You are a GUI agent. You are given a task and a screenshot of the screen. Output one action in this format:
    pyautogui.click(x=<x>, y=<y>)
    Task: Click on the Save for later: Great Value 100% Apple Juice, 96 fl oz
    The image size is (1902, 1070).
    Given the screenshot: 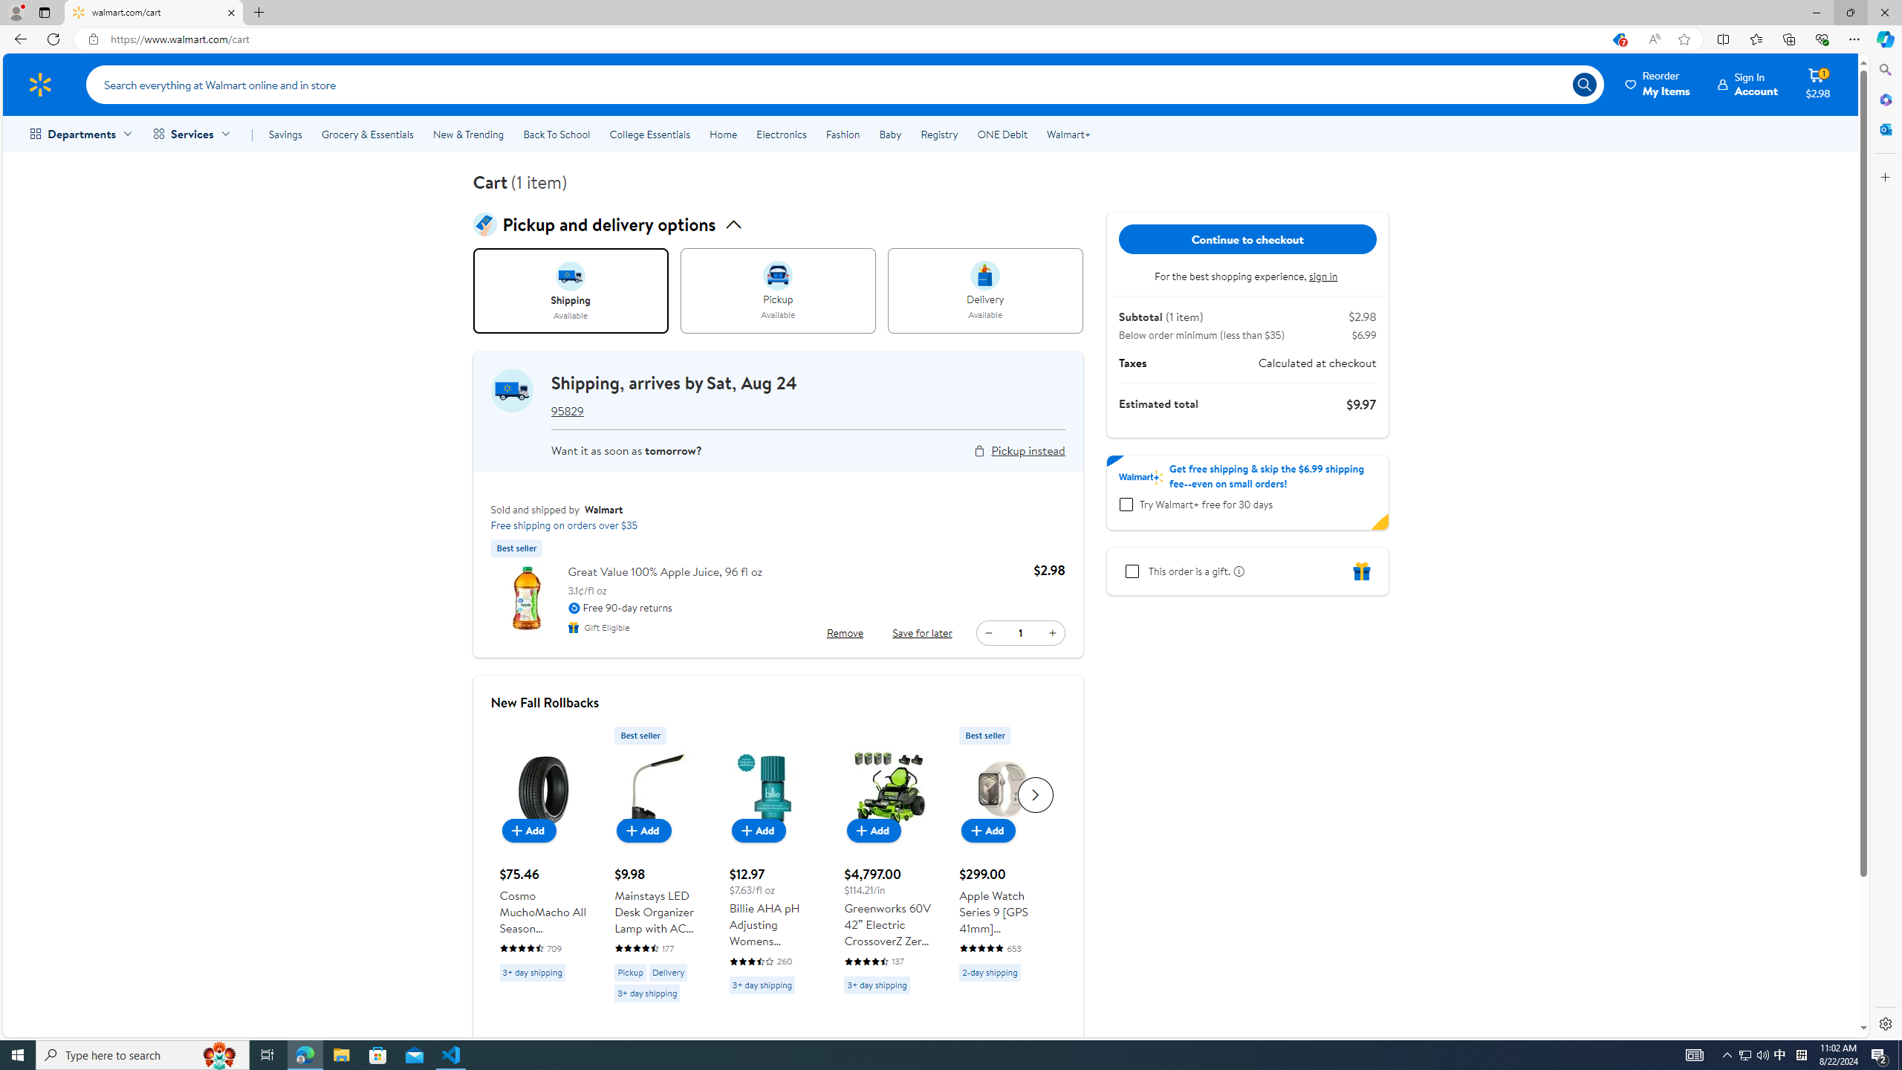 What is the action you would take?
    pyautogui.click(x=923, y=633)
    